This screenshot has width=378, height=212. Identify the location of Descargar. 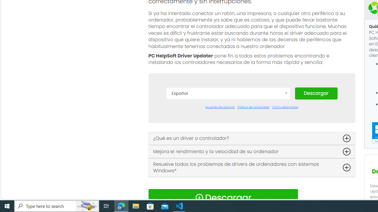
(316, 93).